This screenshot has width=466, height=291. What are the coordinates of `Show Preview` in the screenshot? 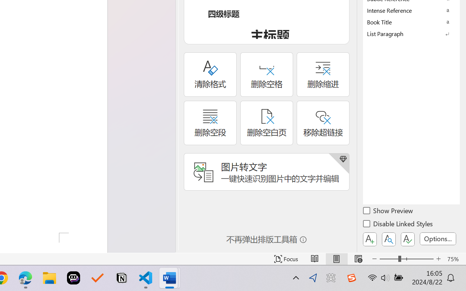 It's located at (388, 212).